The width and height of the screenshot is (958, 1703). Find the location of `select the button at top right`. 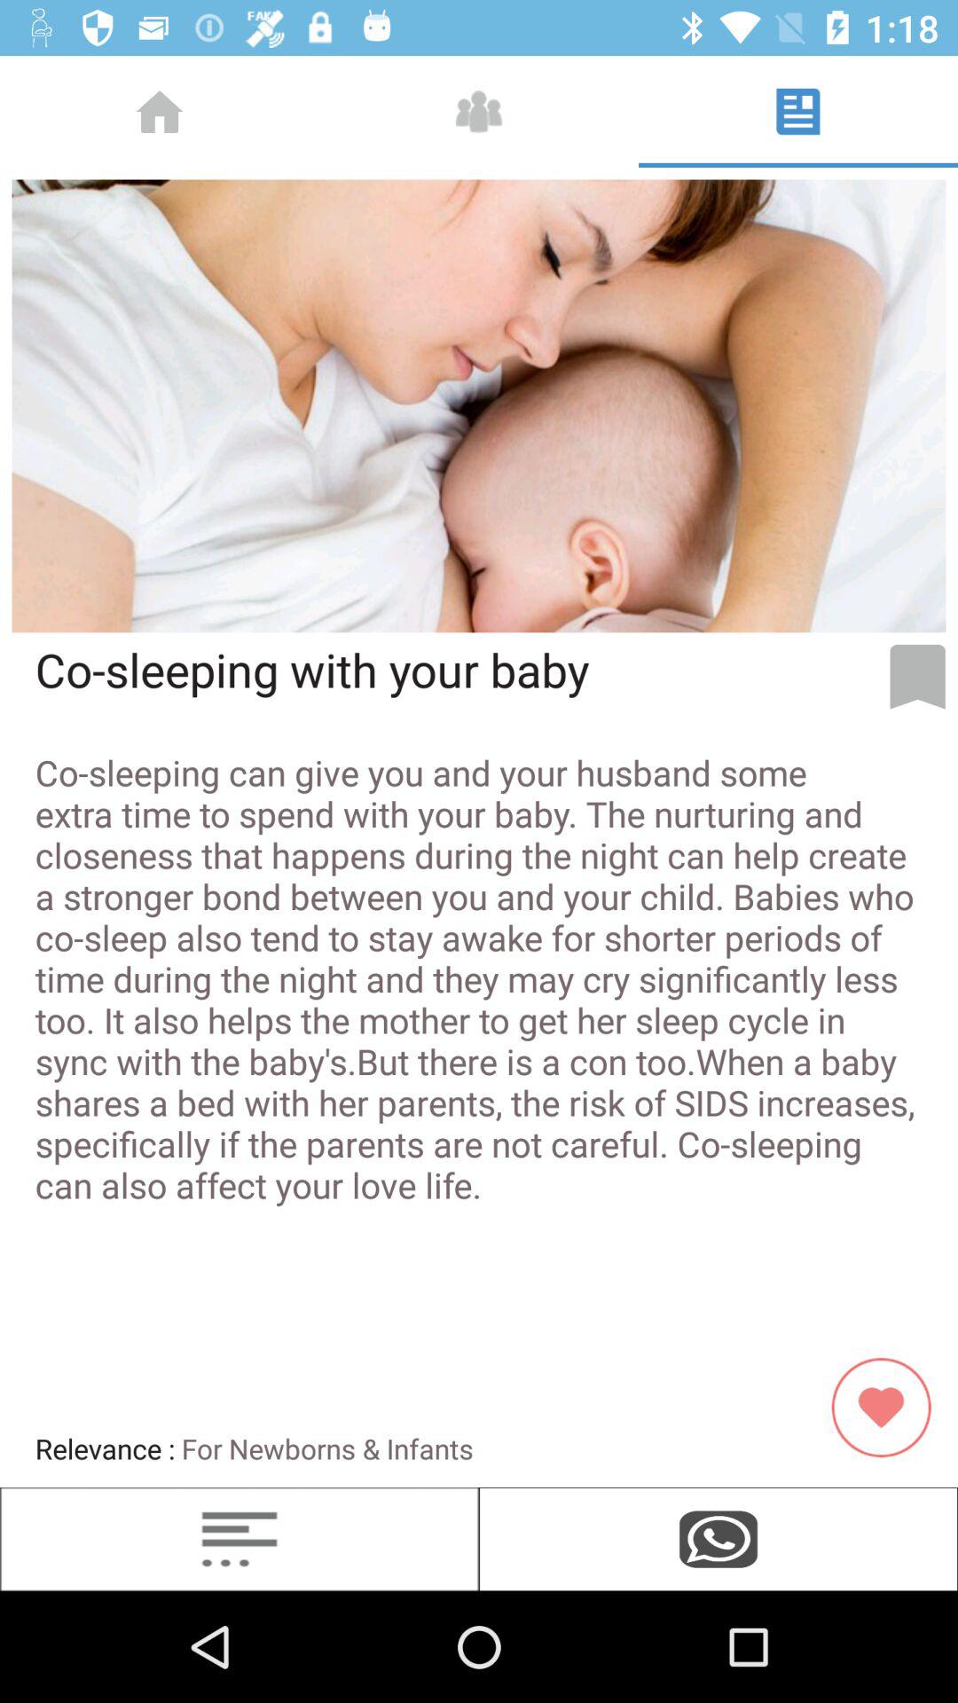

select the button at top right is located at coordinates (797, 111).